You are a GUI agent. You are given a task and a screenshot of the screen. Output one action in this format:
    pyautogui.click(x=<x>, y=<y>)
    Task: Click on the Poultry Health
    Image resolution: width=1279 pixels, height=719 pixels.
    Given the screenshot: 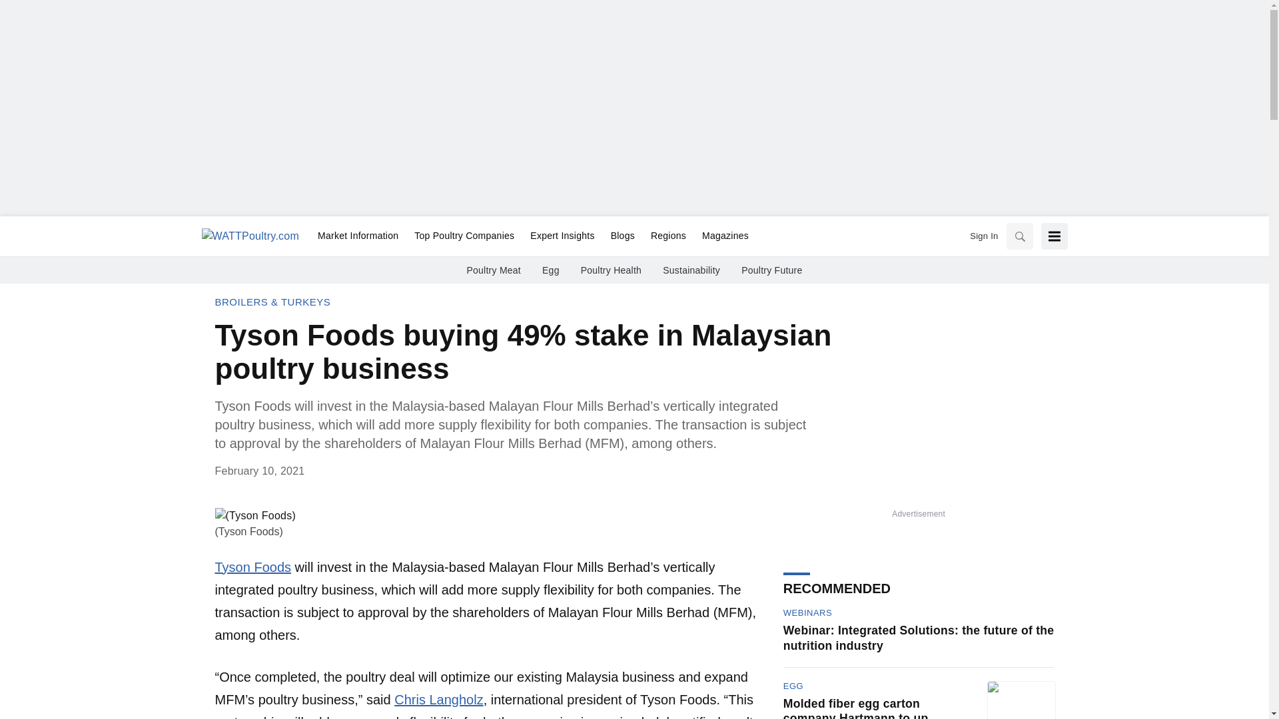 What is the action you would take?
    pyautogui.click(x=611, y=270)
    